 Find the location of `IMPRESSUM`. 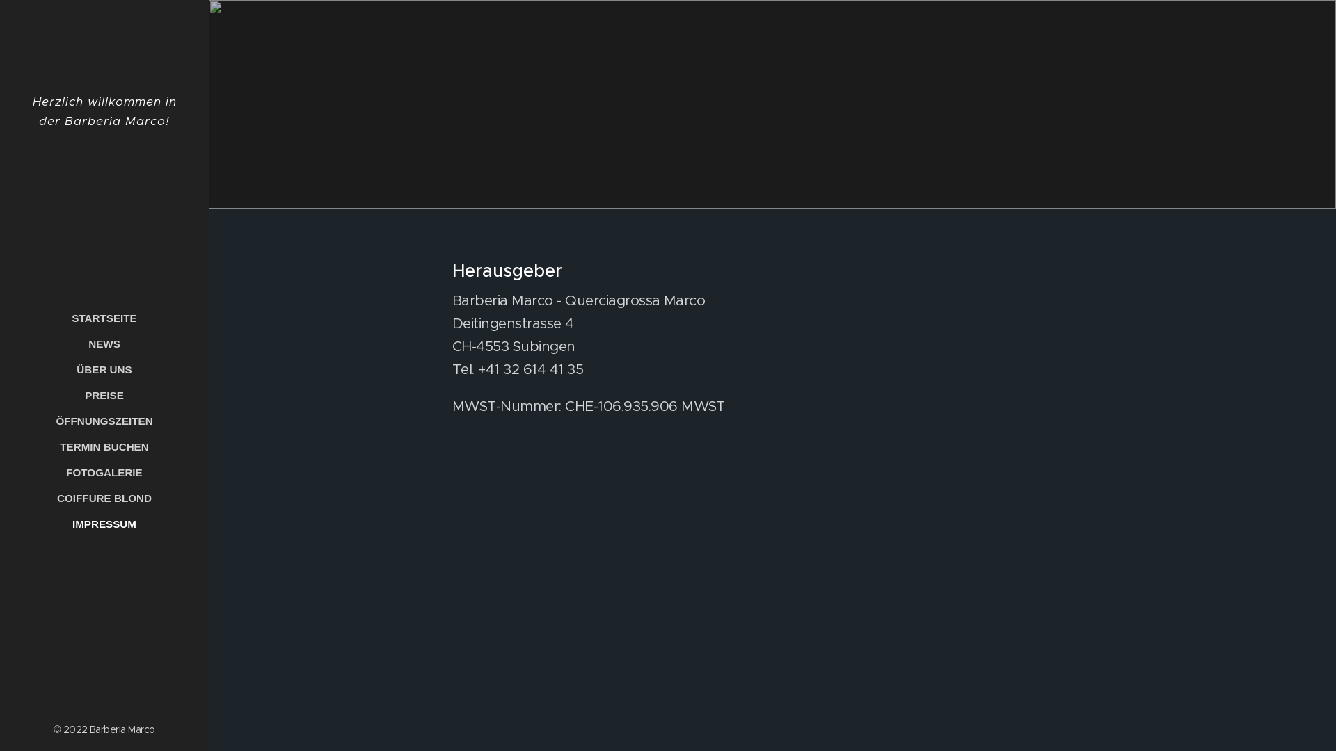

IMPRESSUM is located at coordinates (104, 524).